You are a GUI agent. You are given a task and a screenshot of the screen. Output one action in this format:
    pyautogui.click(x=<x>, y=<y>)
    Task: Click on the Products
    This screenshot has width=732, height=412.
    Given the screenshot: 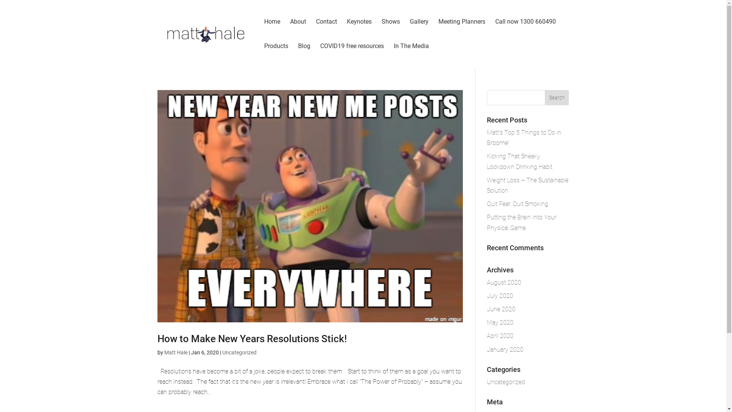 What is the action you would take?
    pyautogui.click(x=276, y=56)
    